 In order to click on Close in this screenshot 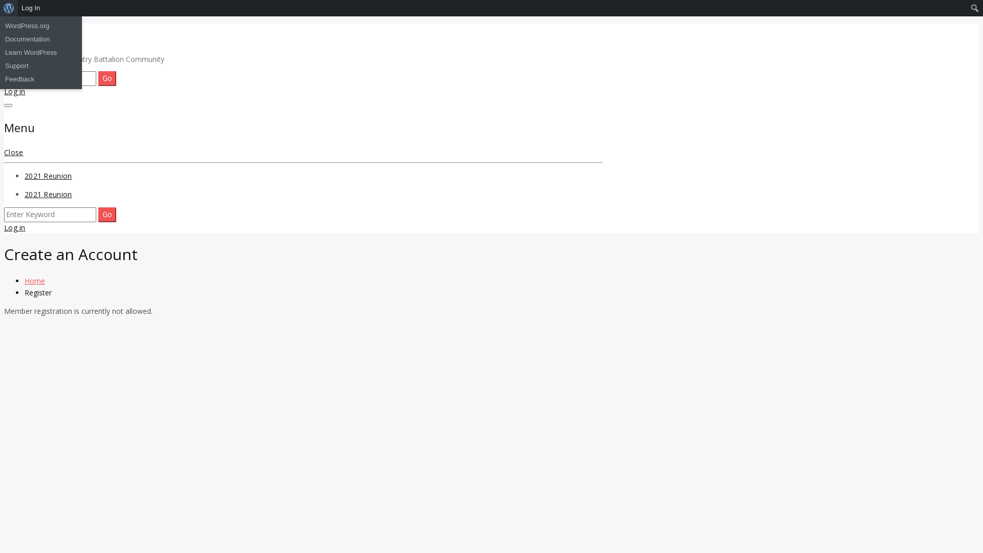, I will do `click(13, 153)`.